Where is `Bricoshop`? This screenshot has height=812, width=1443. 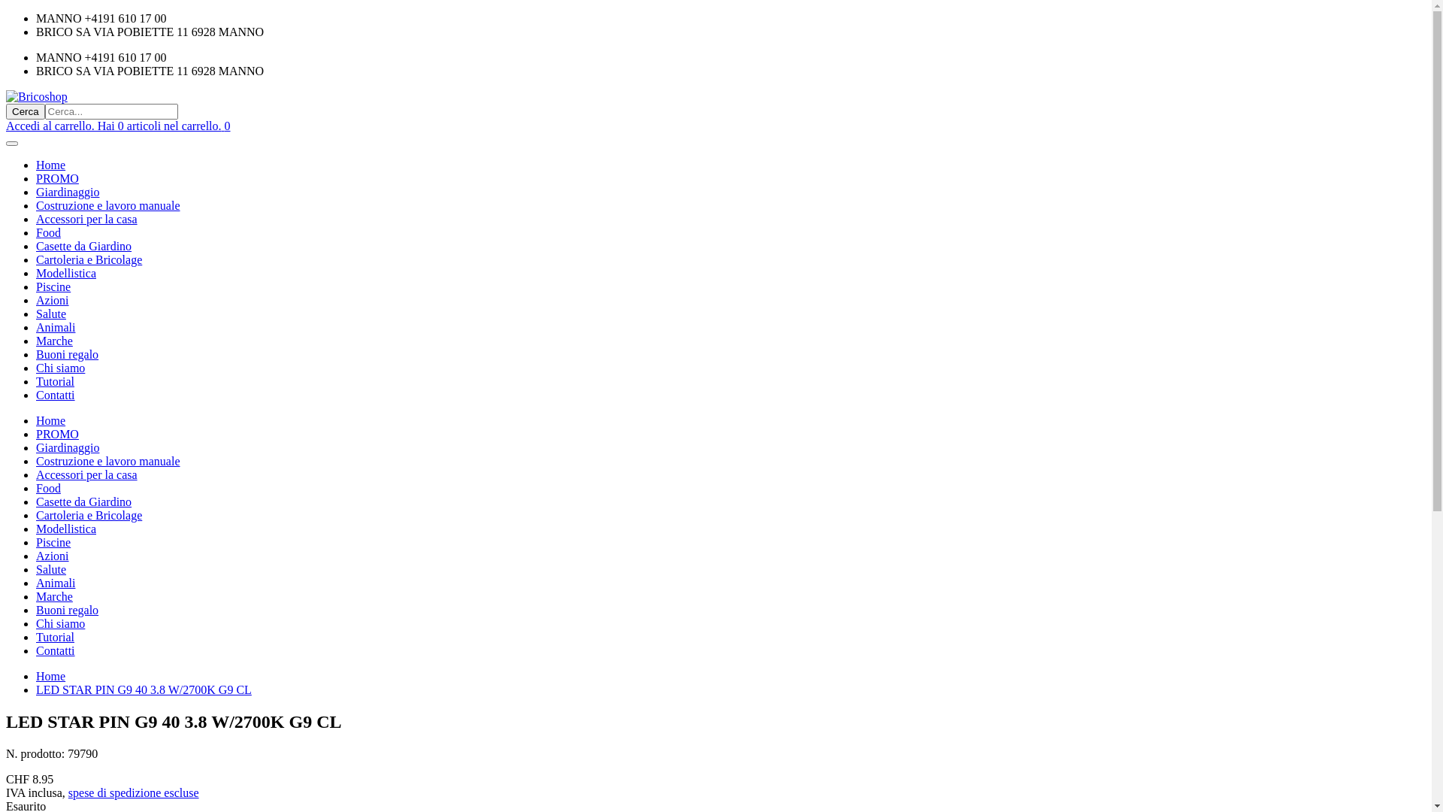
Bricoshop is located at coordinates (37, 96).